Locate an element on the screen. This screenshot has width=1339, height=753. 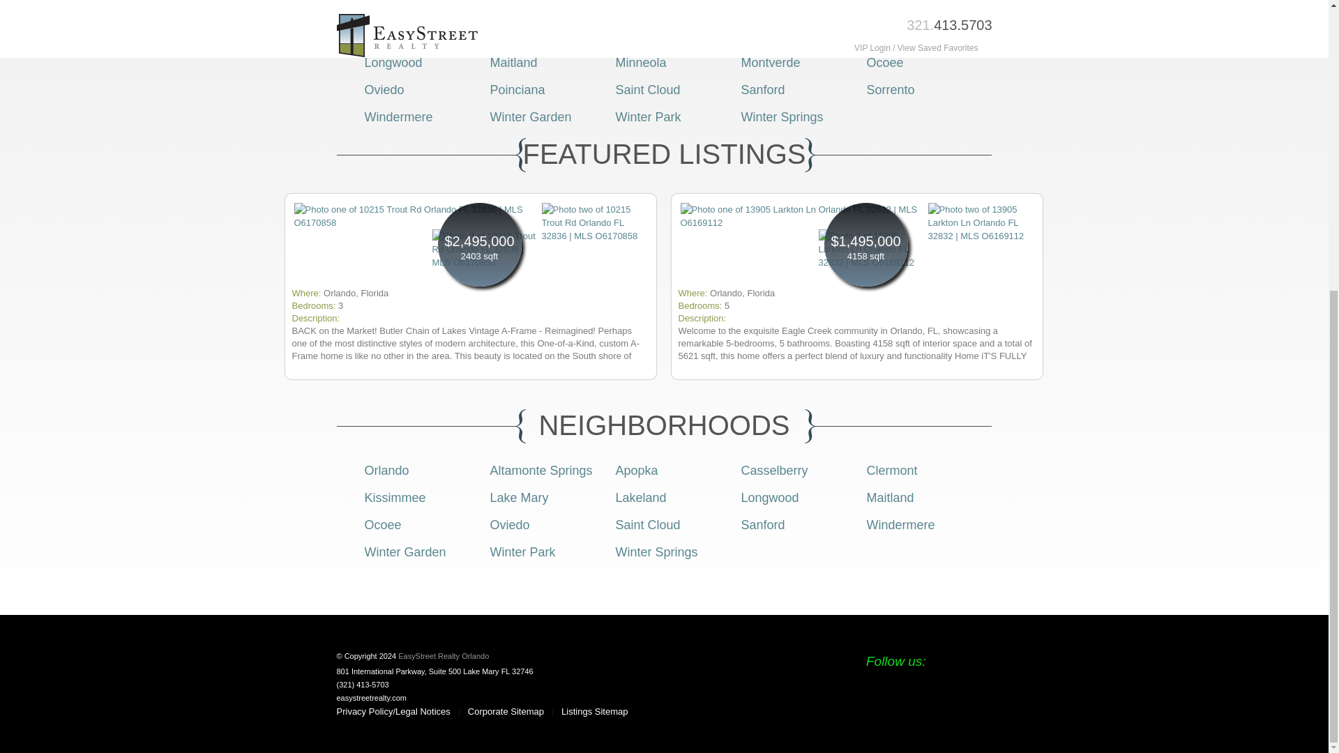
Sorrento is located at coordinates (890, 89).